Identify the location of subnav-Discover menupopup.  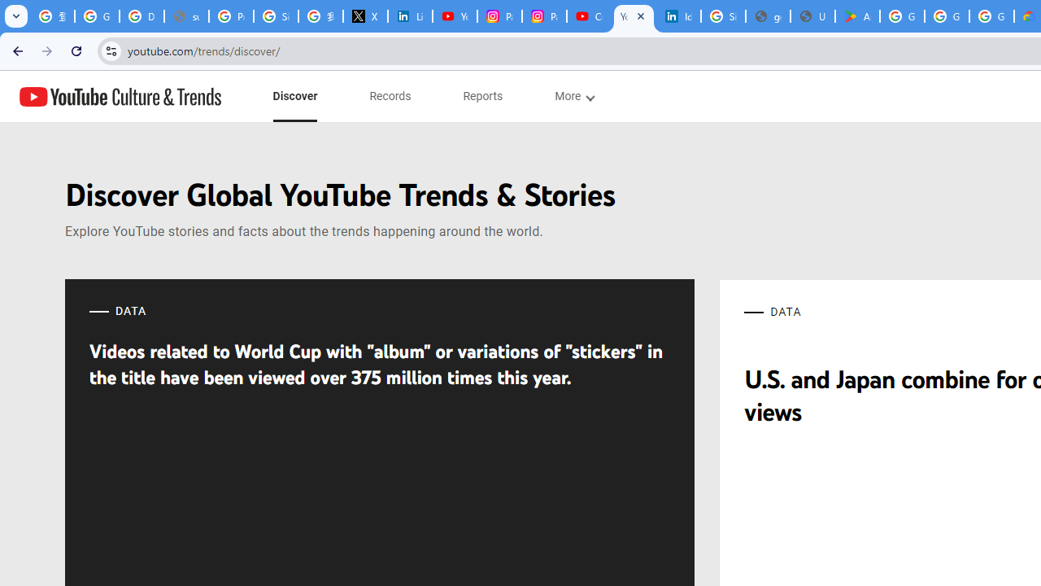
(294, 96).